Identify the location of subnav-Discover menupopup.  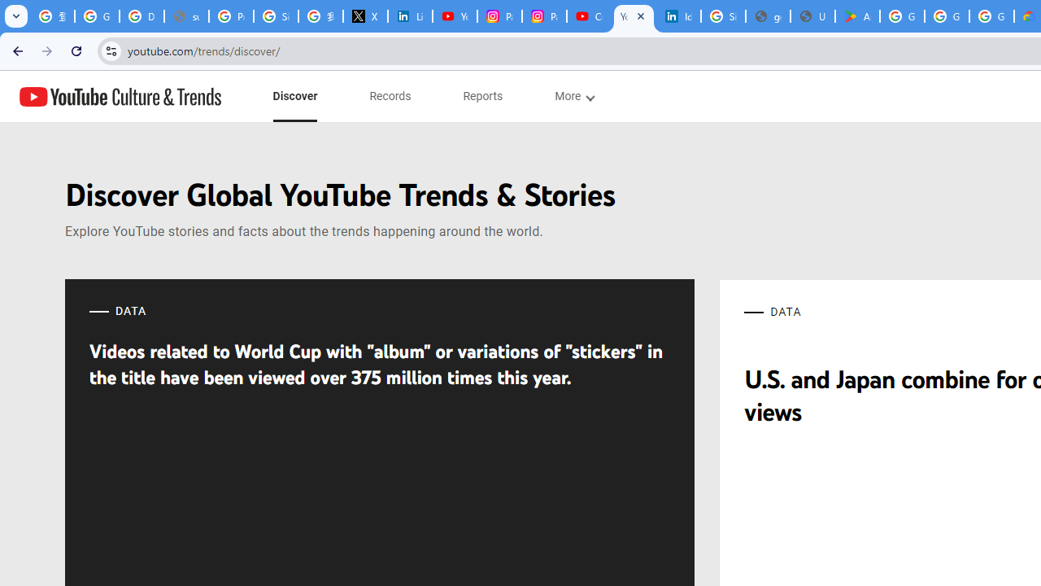
(294, 96).